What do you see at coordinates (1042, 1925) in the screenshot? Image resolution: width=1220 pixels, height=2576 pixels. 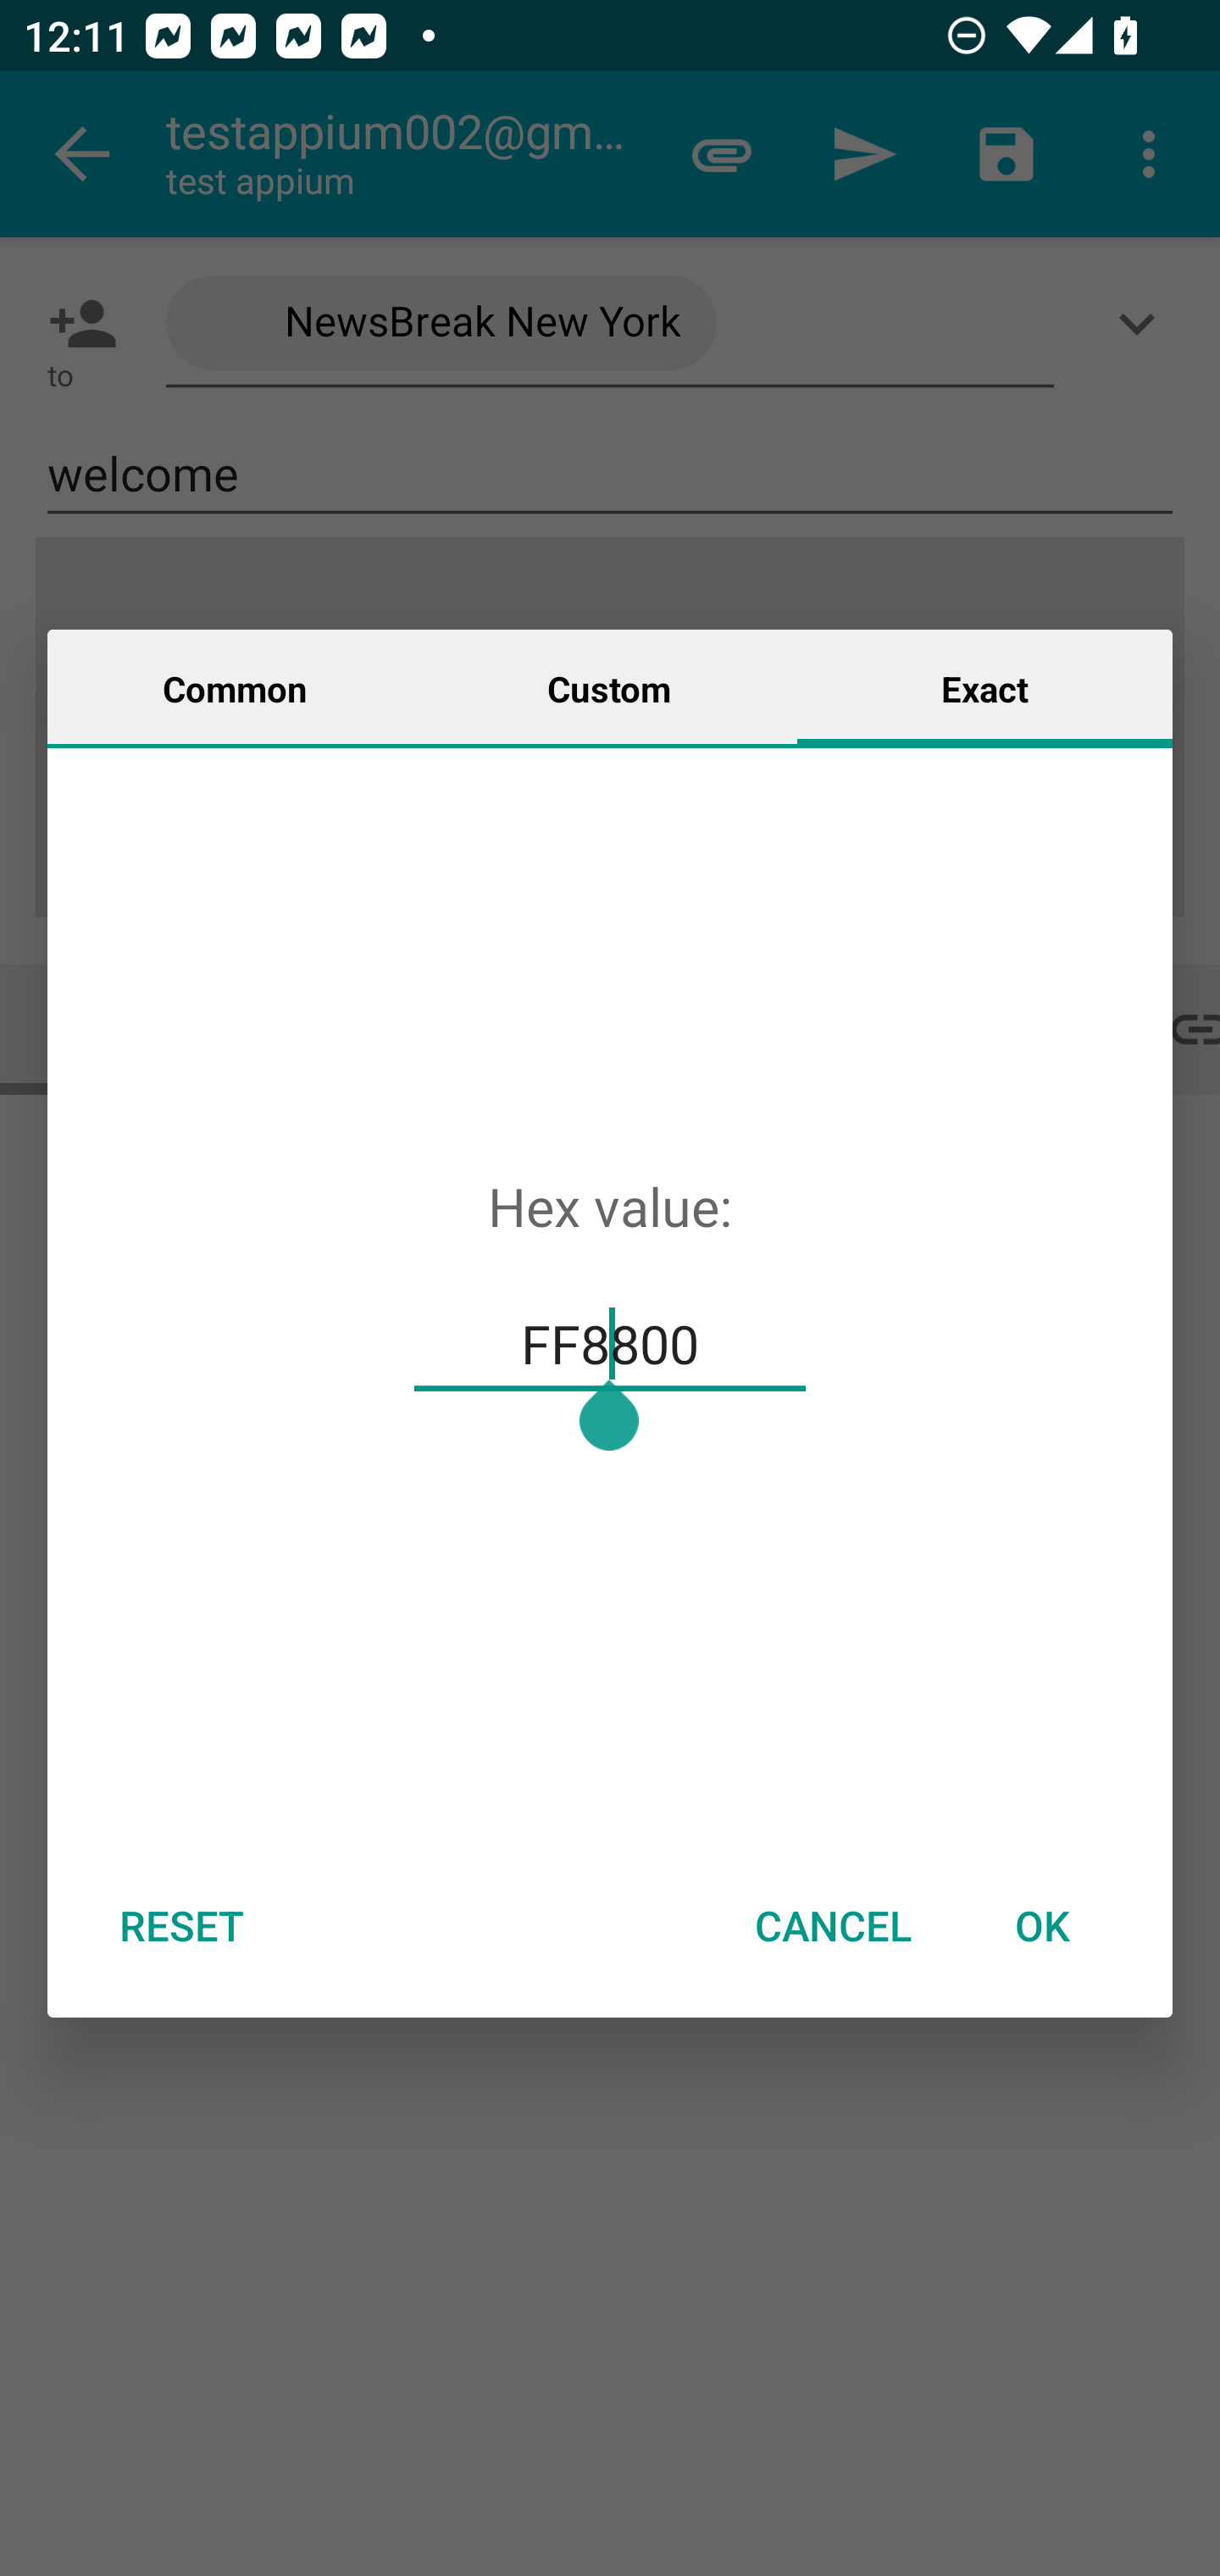 I see `OK` at bounding box center [1042, 1925].